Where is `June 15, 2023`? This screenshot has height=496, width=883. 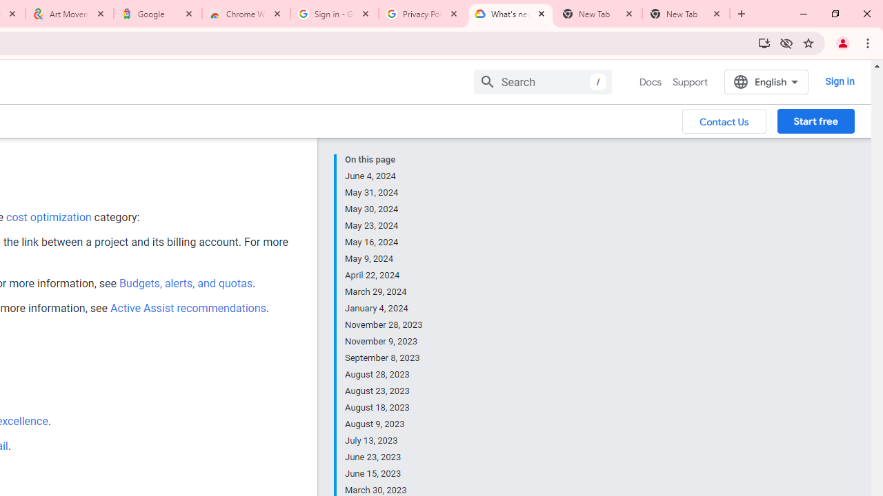 June 15, 2023 is located at coordinates (384, 474).